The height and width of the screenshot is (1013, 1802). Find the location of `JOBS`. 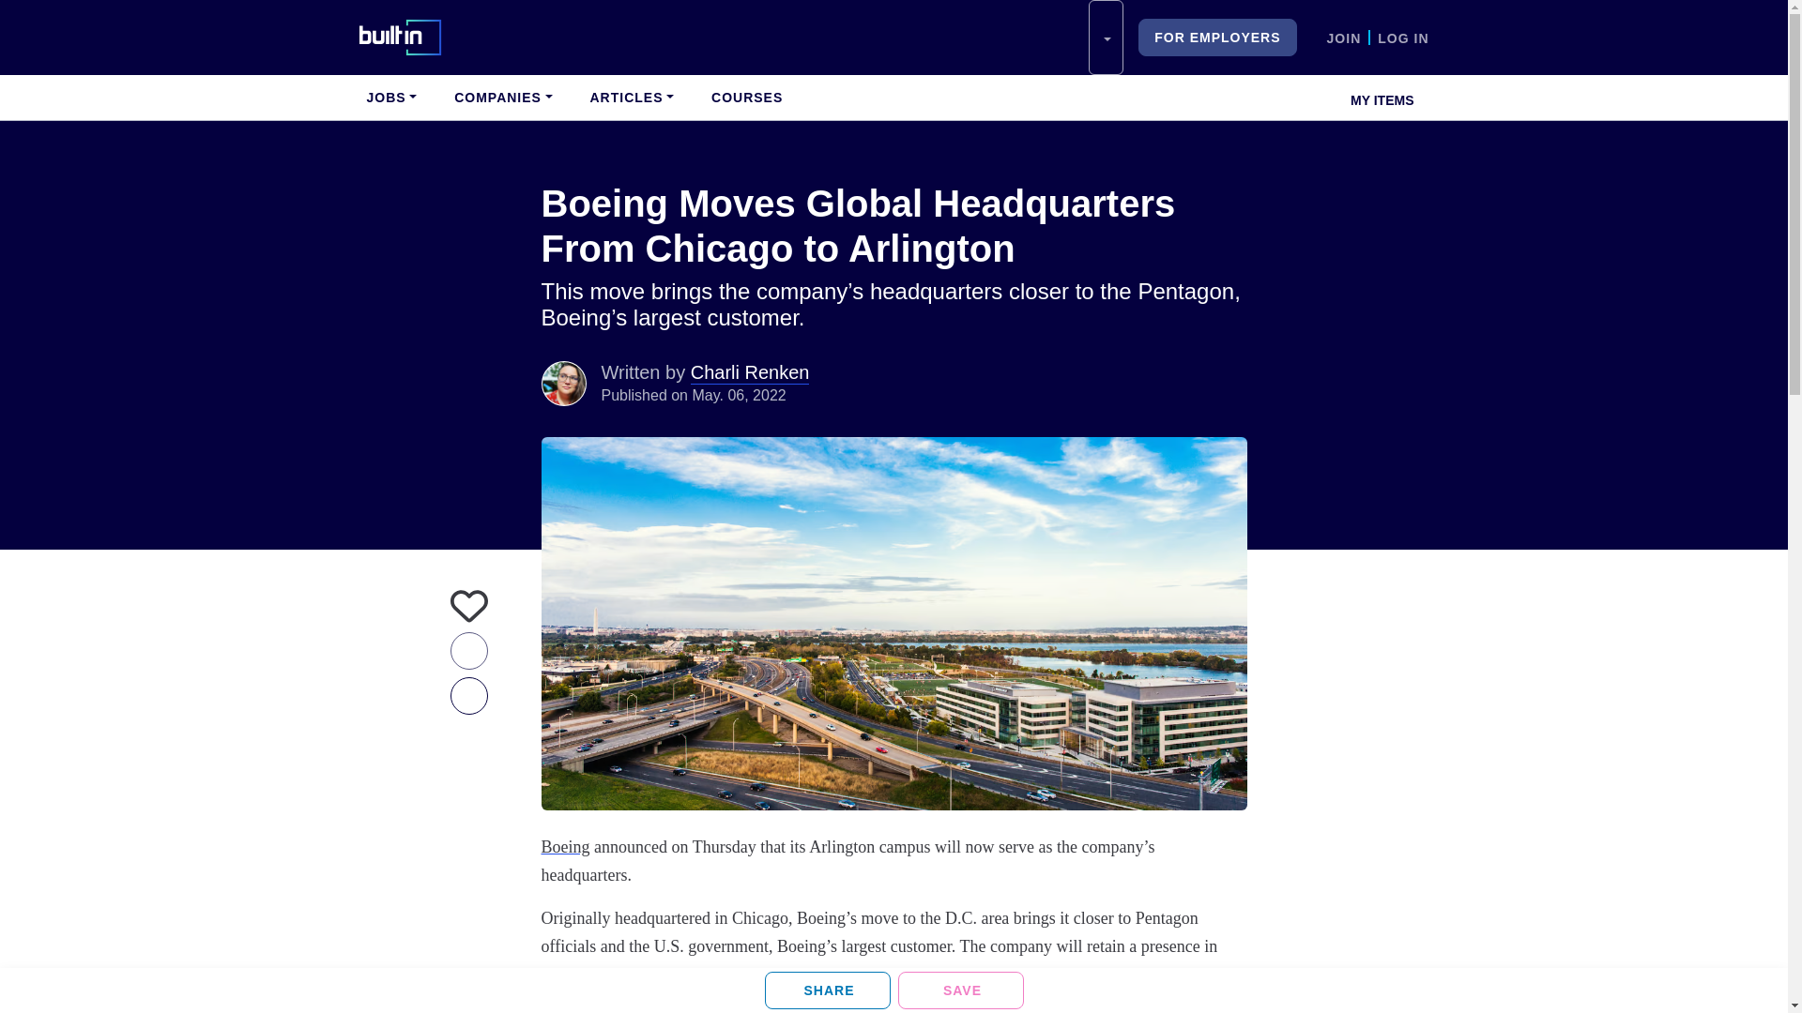

JOBS is located at coordinates (390, 98).